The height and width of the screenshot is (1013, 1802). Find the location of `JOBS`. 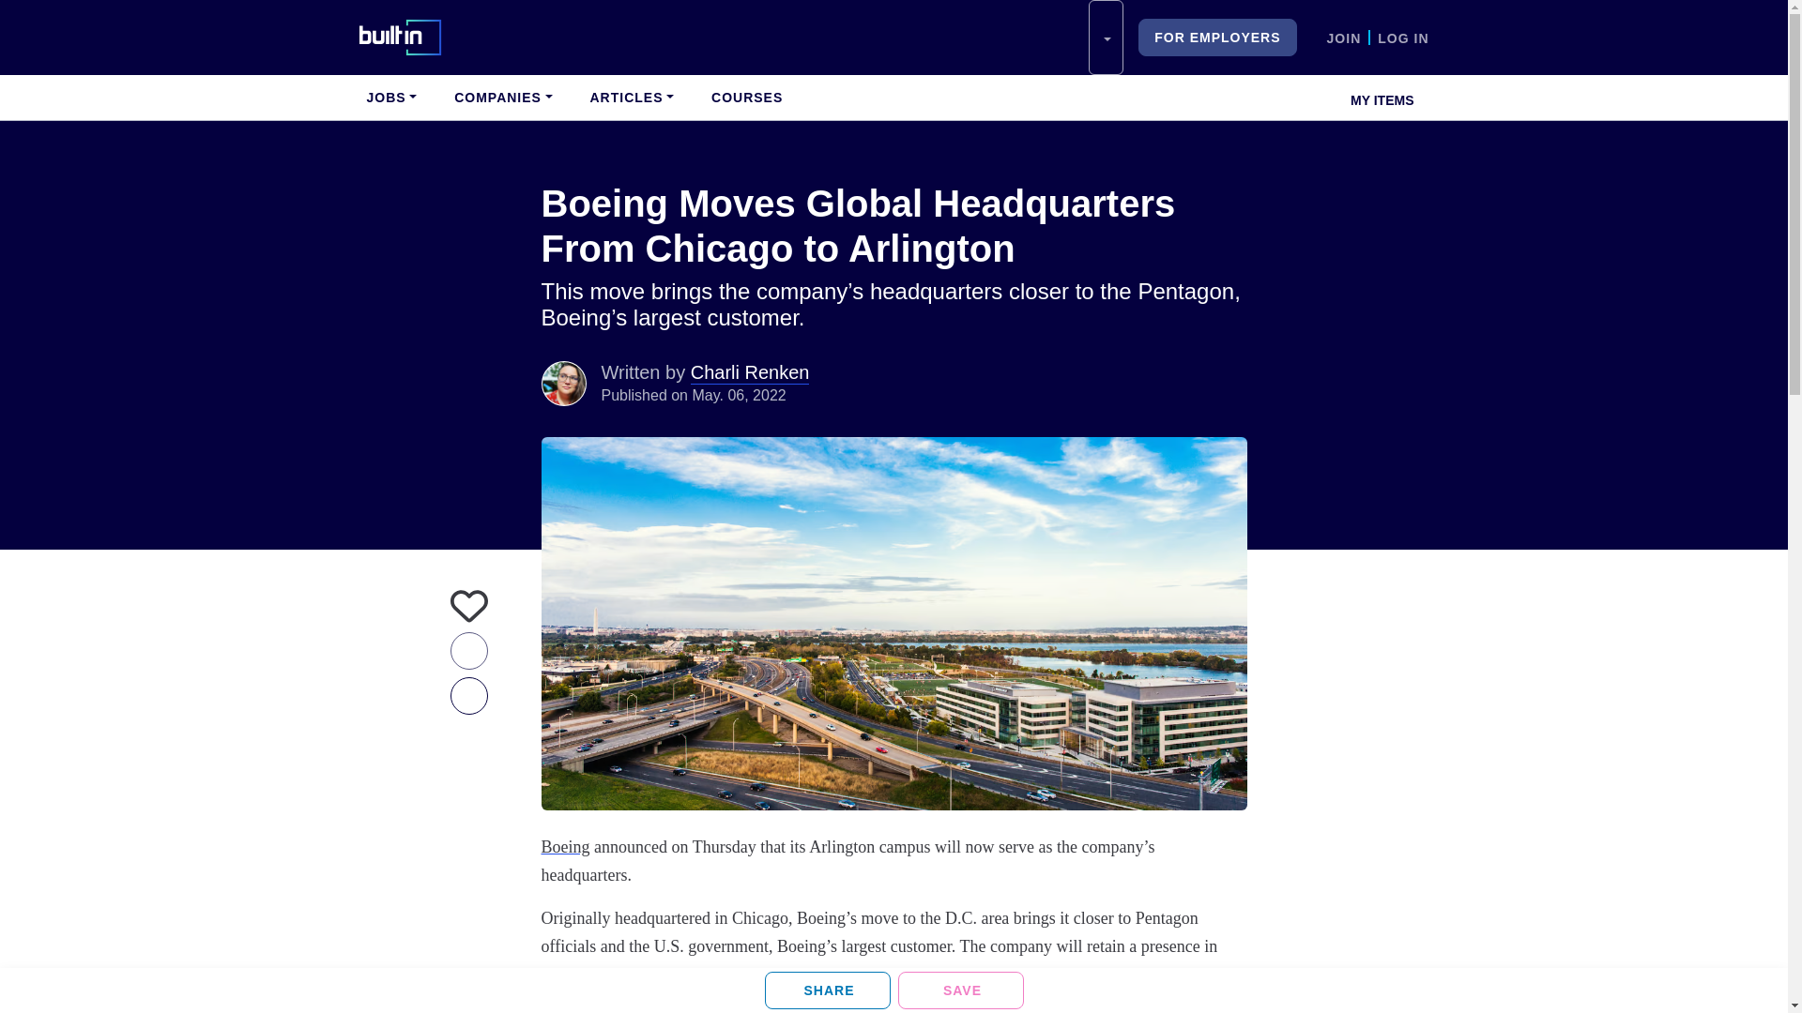

JOBS is located at coordinates (390, 98).